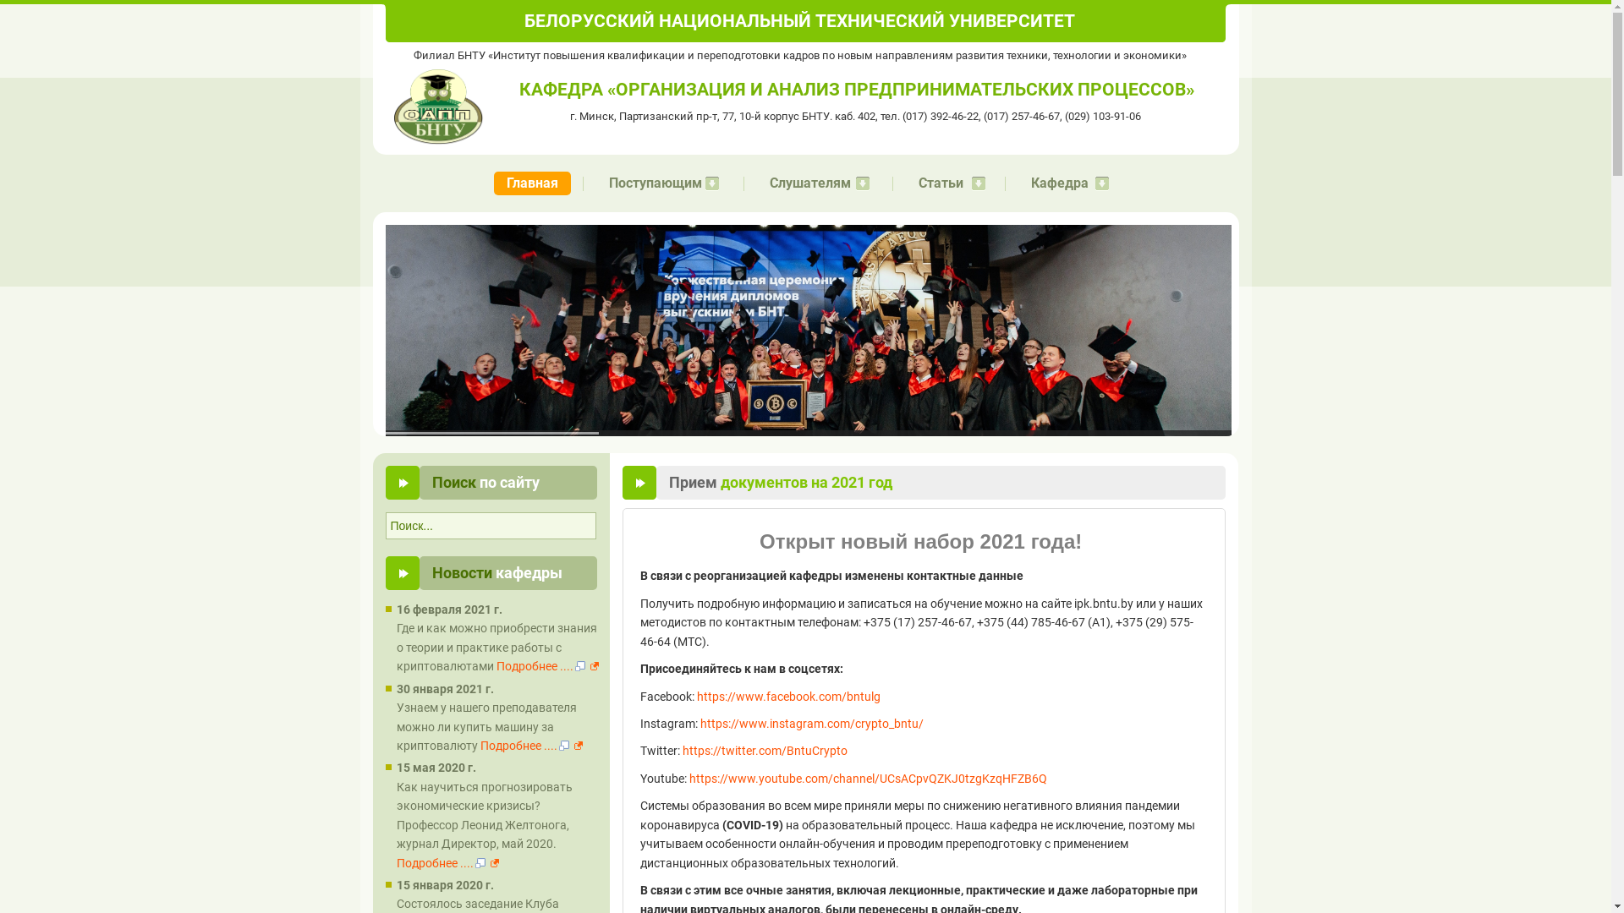  Describe the element at coordinates (1103, 117) in the screenshot. I see `(029) 103-91-06` at that location.